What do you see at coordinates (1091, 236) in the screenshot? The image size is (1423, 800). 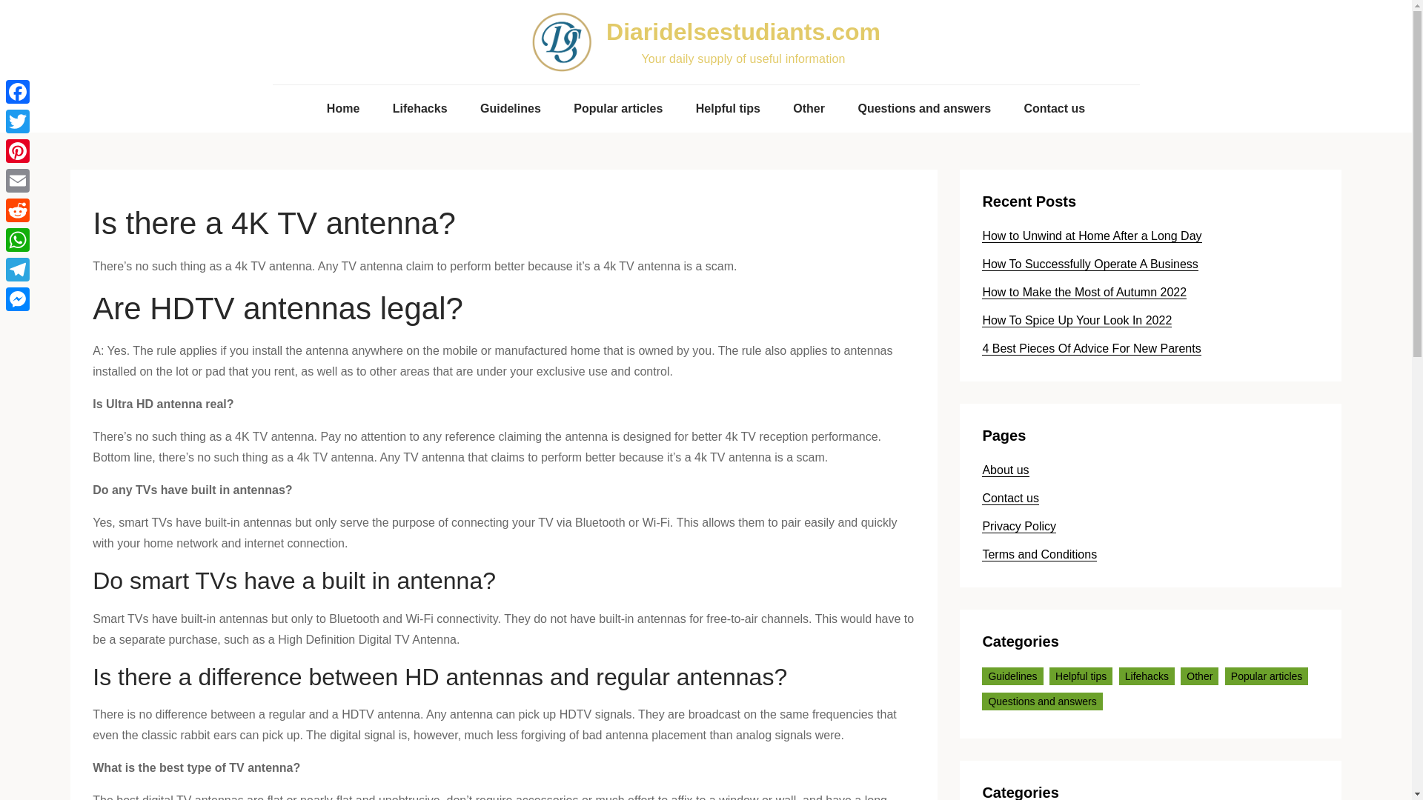 I see `How to Unwind at Home After a Long Day` at bounding box center [1091, 236].